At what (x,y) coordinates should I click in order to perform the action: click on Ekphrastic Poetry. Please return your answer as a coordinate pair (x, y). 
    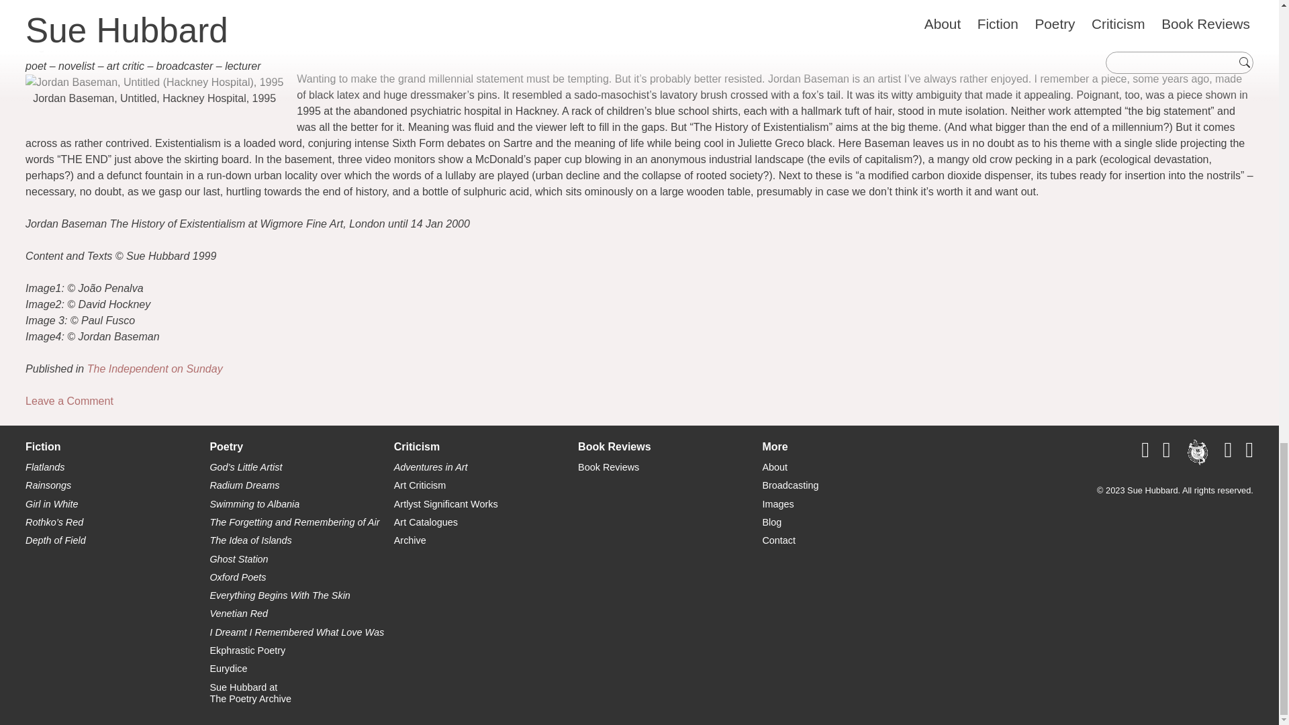
    Looking at the image, I should click on (301, 693).